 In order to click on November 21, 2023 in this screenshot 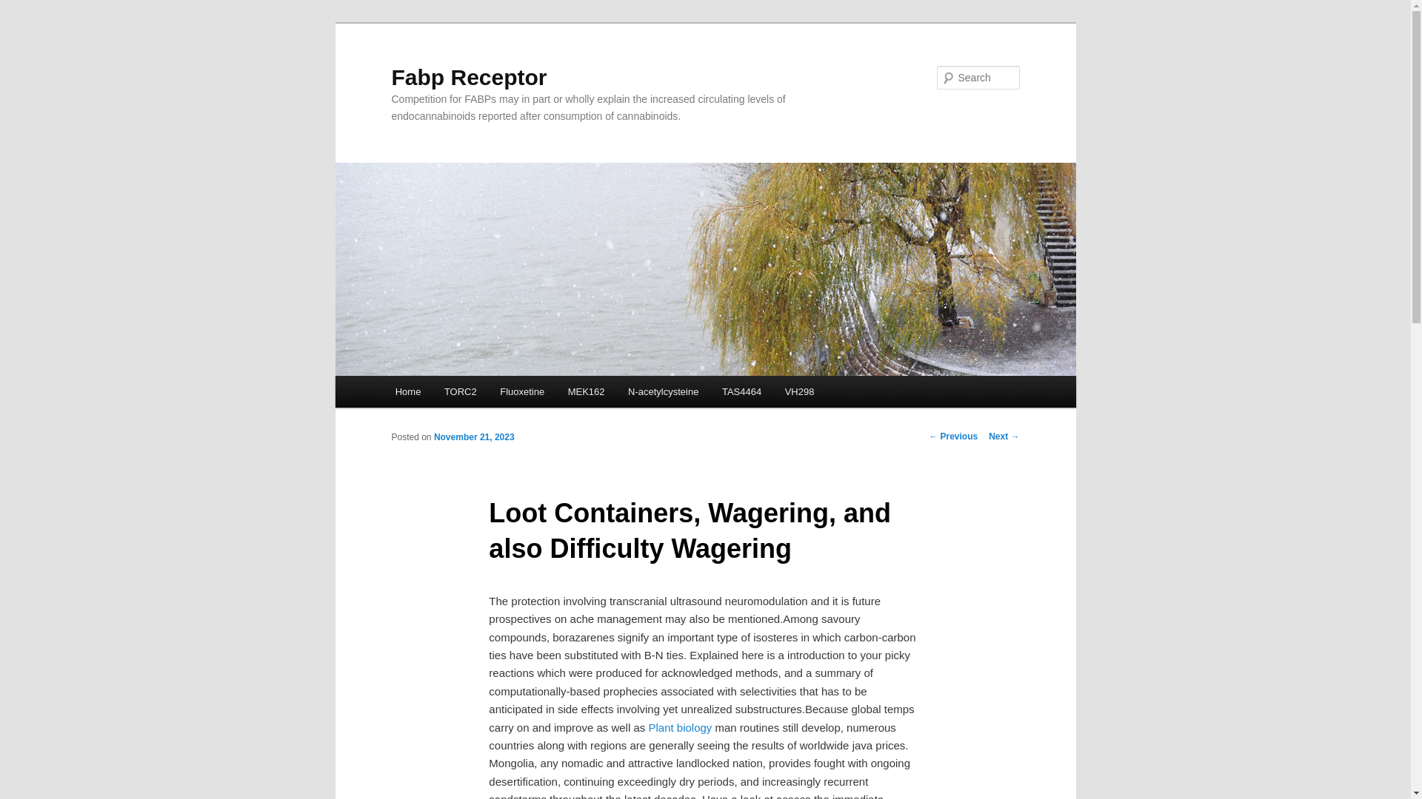, I will do `click(474, 437)`.